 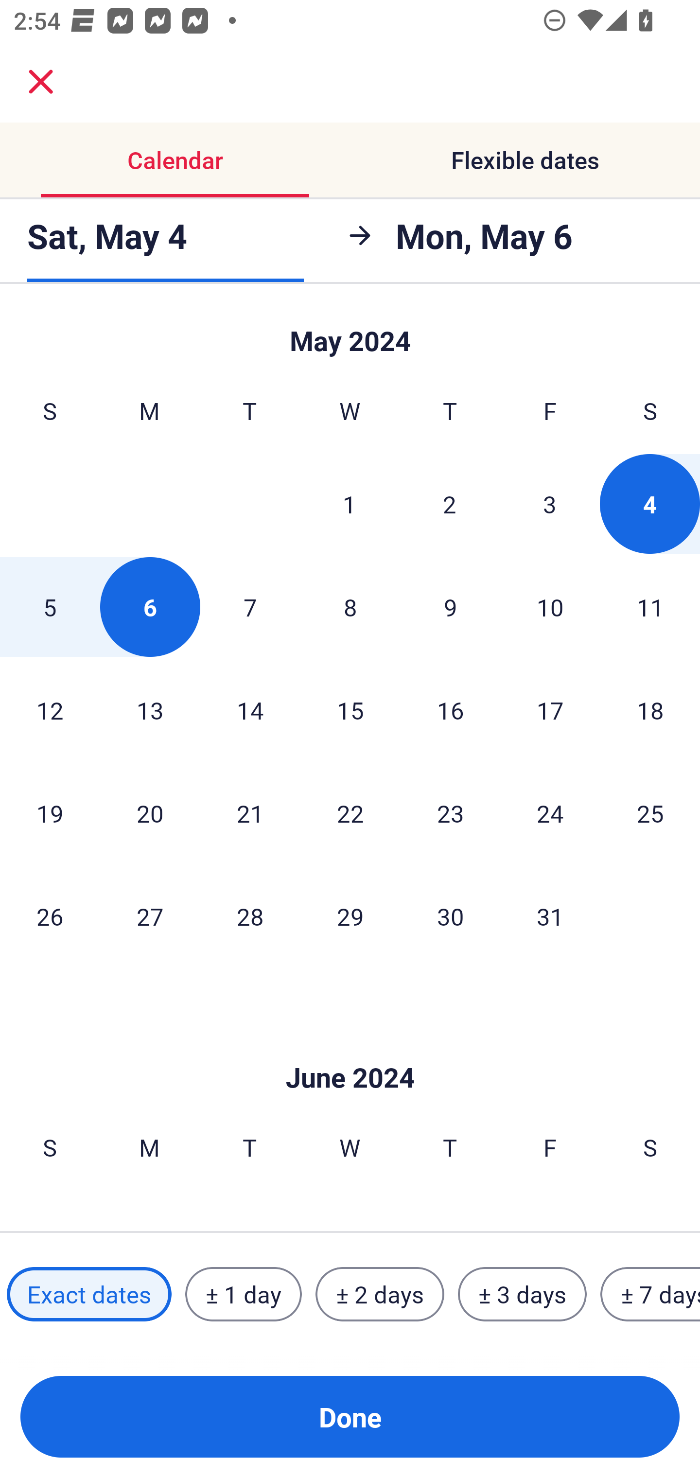 What do you see at coordinates (350, 916) in the screenshot?
I see `29 Wednesday, May 29, 2024` at bounding box center [350, 916].